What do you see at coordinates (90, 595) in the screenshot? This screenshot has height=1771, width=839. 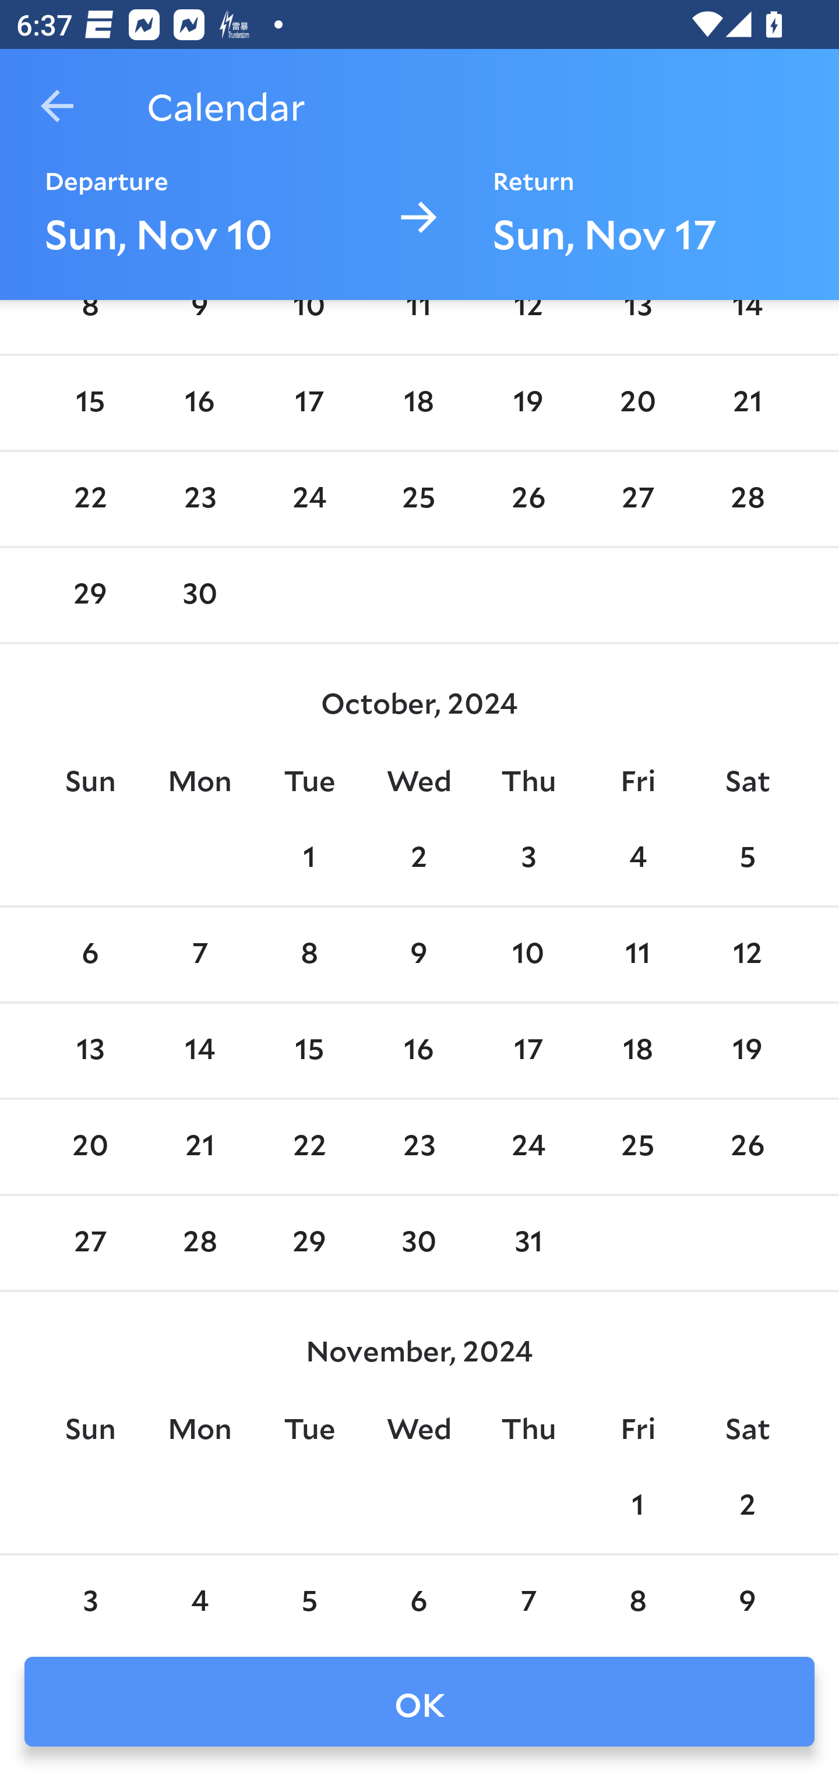 I see `29` at bounding box center [90, 595].